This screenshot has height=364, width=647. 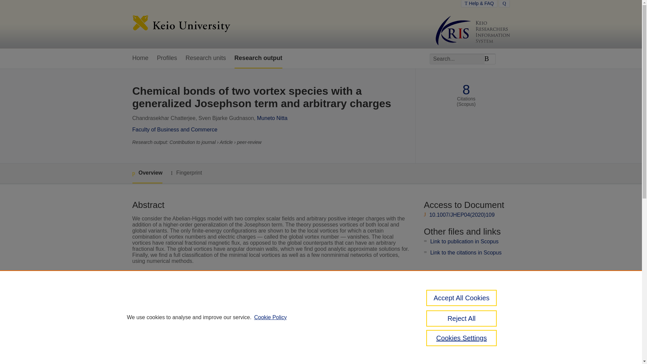 I want to click on Link to the citations in Scopus, so click(x=466, y=252).